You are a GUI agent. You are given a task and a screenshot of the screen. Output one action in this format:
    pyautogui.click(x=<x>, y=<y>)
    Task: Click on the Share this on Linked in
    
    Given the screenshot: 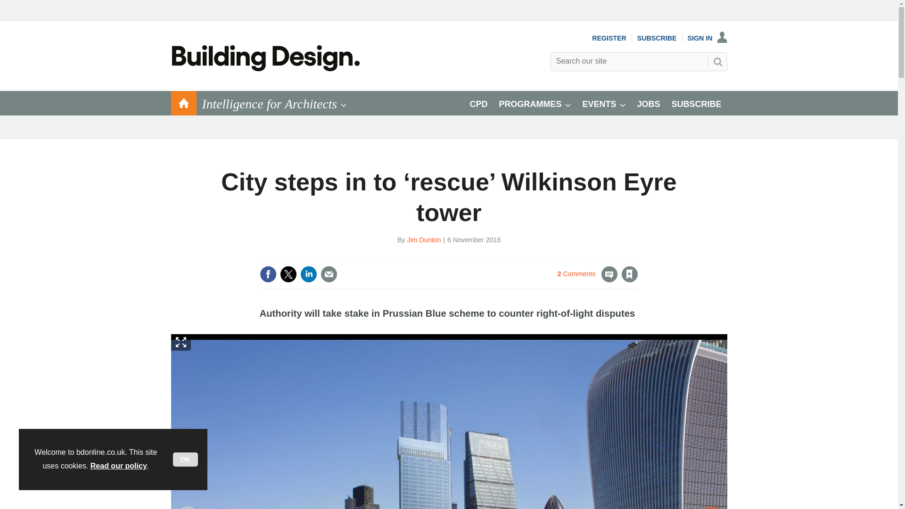 What is the action you would take?
    pyautogui.click(x=309, y=274)
    